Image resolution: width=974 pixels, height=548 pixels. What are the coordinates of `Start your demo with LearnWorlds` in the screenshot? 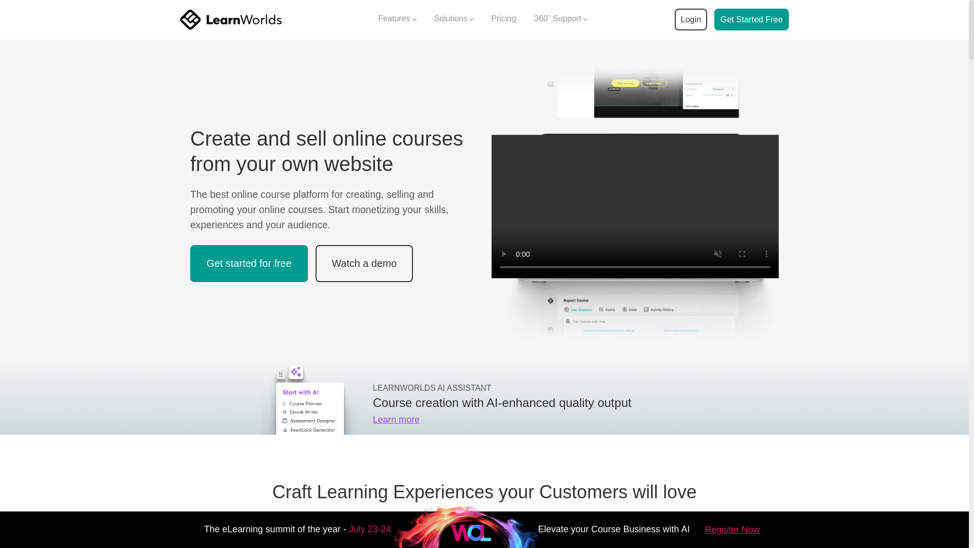 It's located at (751, 19).